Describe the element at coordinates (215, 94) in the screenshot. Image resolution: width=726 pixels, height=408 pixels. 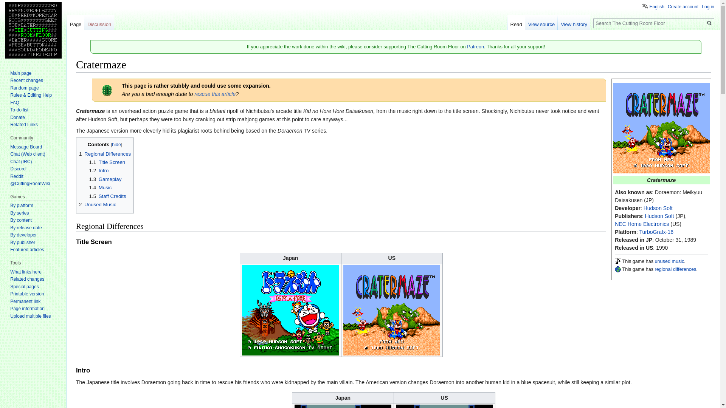
I see `rescue this article` at that location.